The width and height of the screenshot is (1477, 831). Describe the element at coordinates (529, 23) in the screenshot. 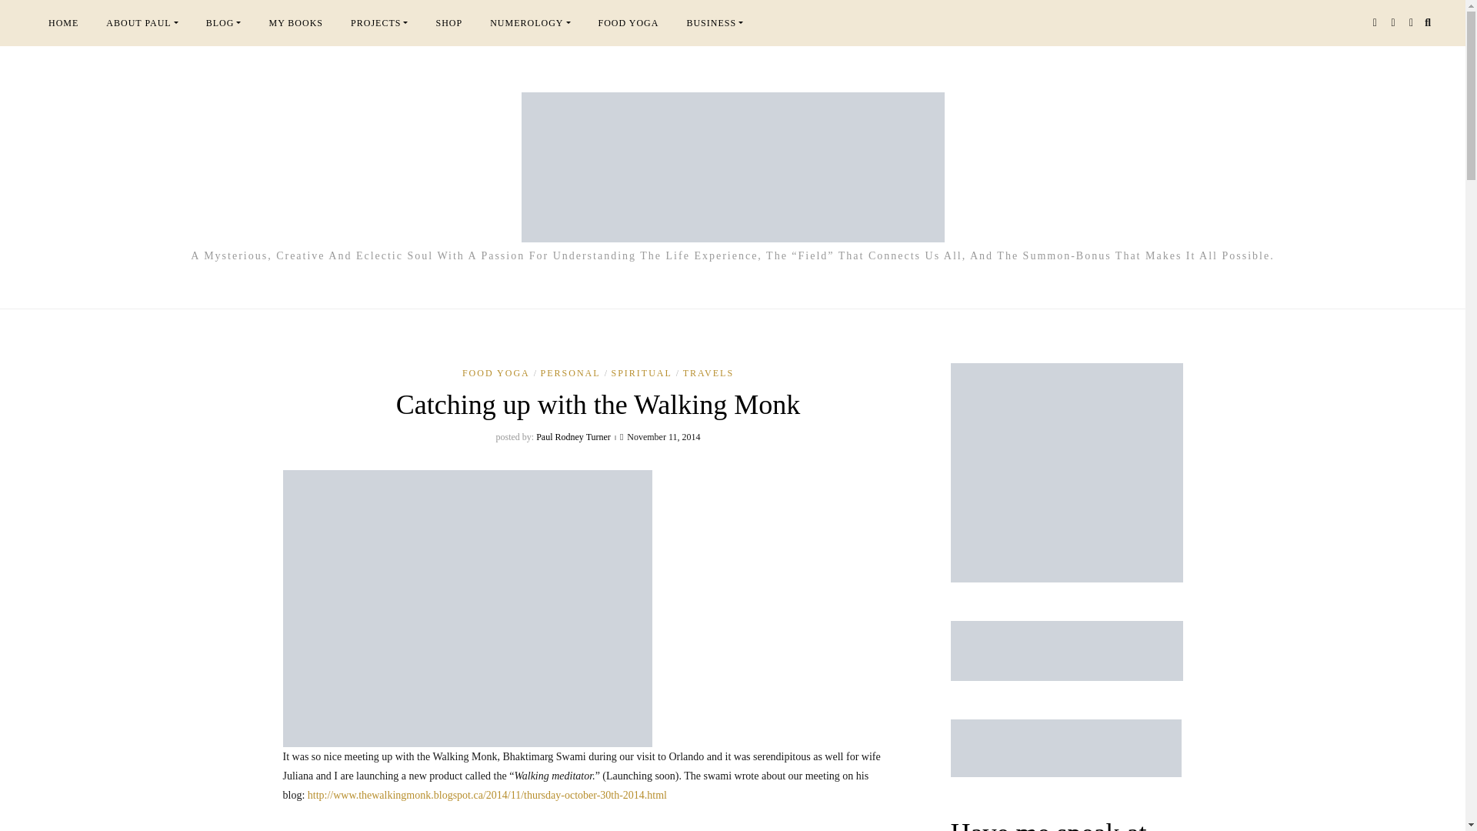

I see `NUMEROLOGY` at that location.